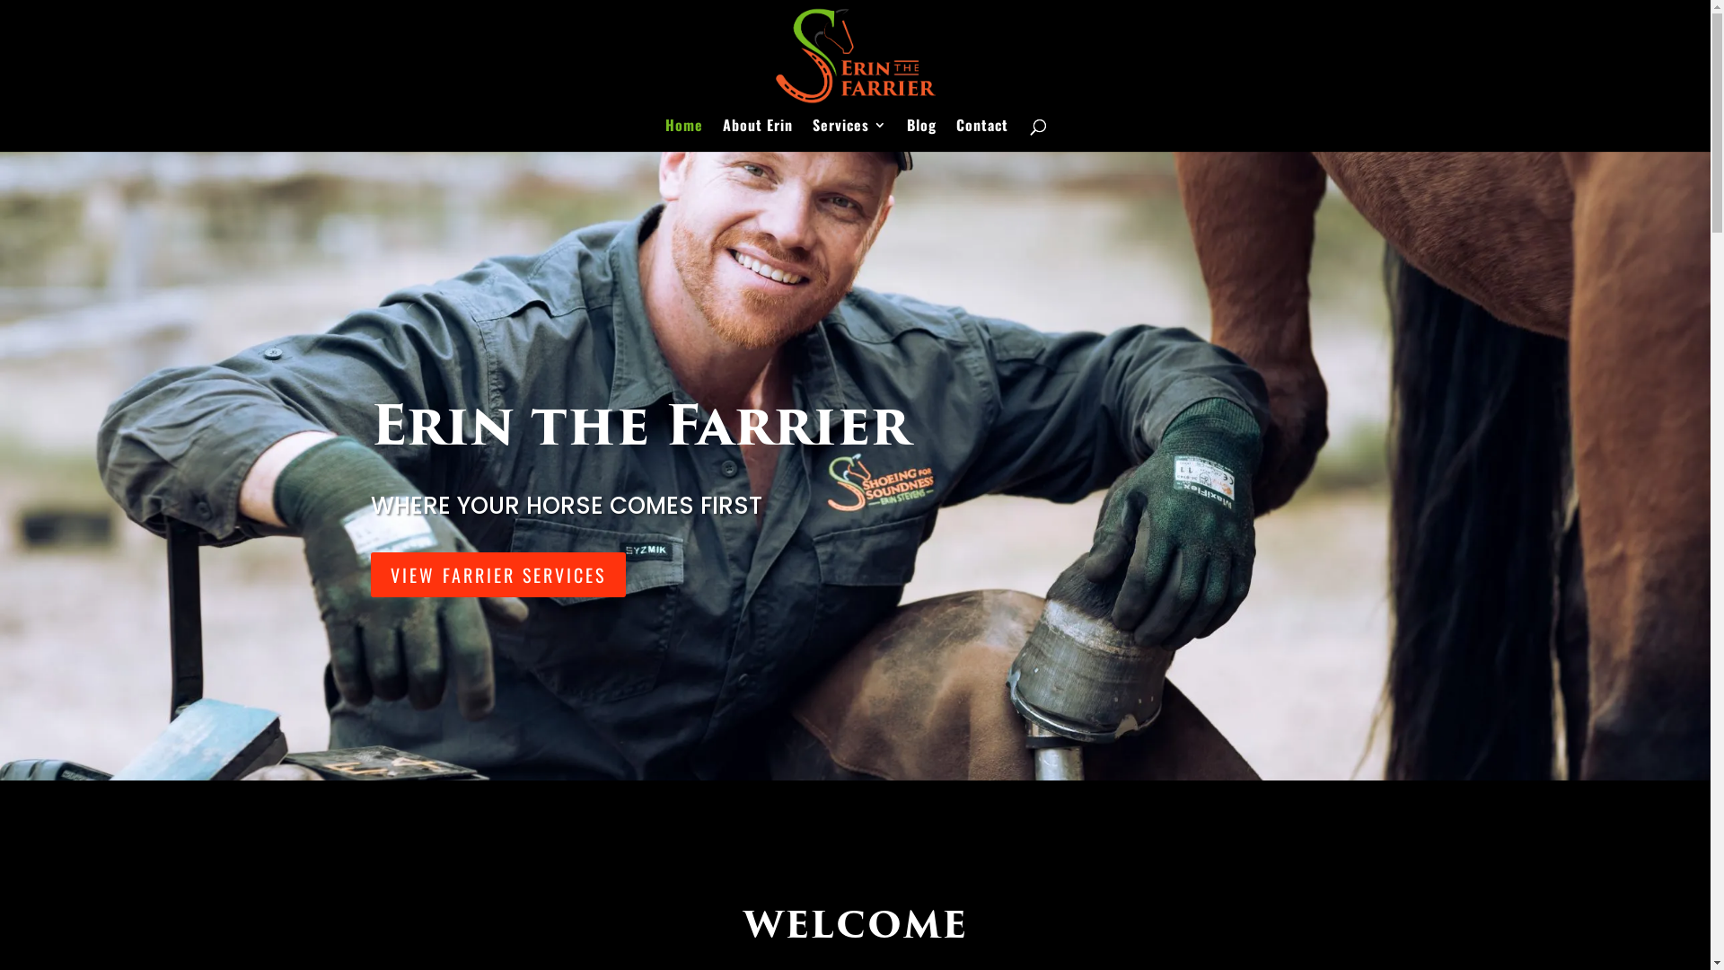 This screenshot has height=970, width=1724. Describe the element at coordinates (921, 135) in the screenshot. I see `Blog` at that location.